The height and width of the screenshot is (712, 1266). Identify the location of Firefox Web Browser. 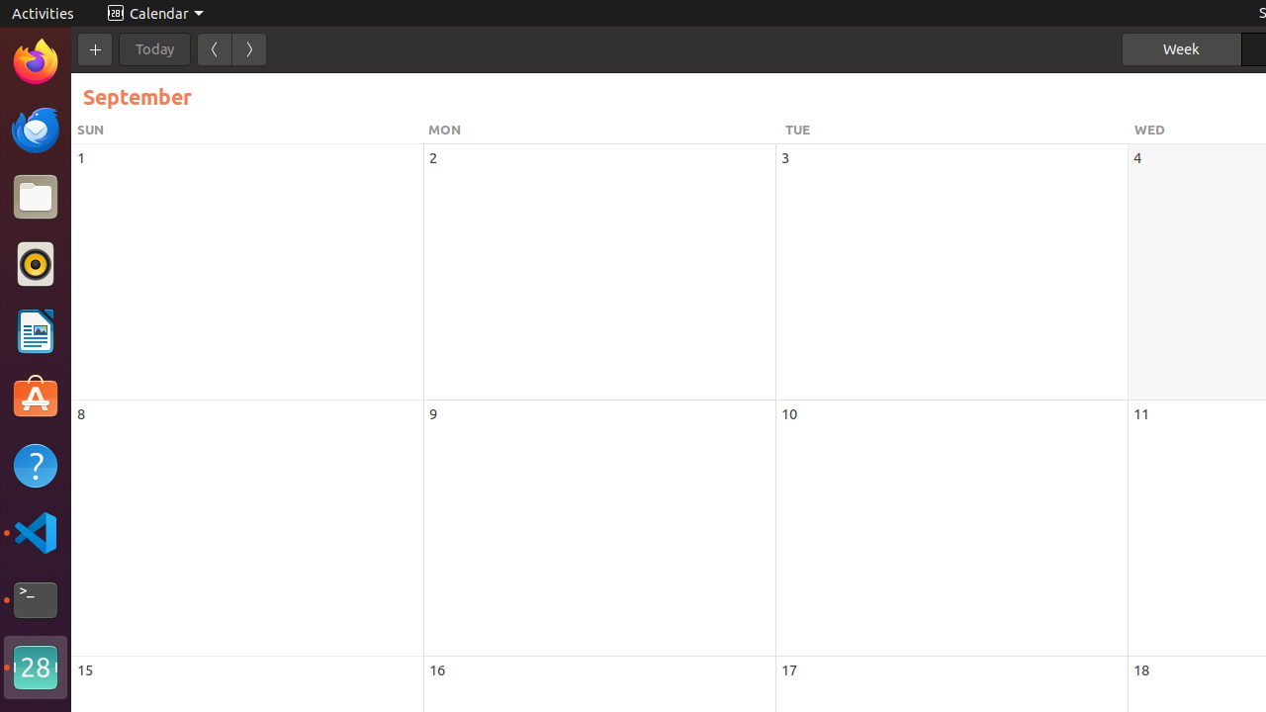
(36, 62).